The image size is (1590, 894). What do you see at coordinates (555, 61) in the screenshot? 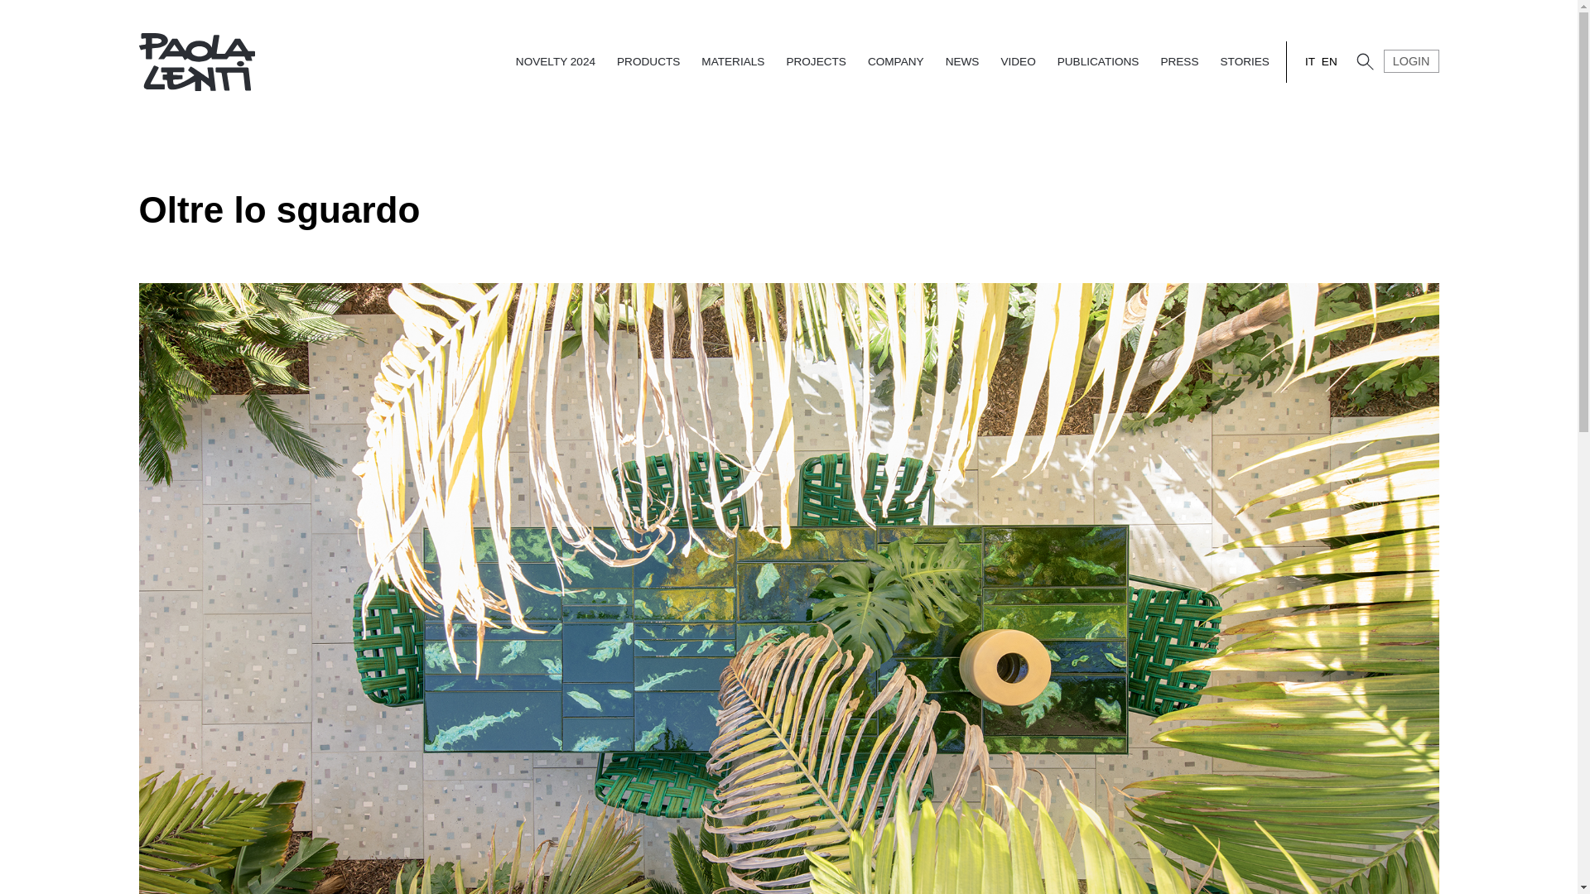
I see `NOVELTY 2024` at bounding box center [555, 61].